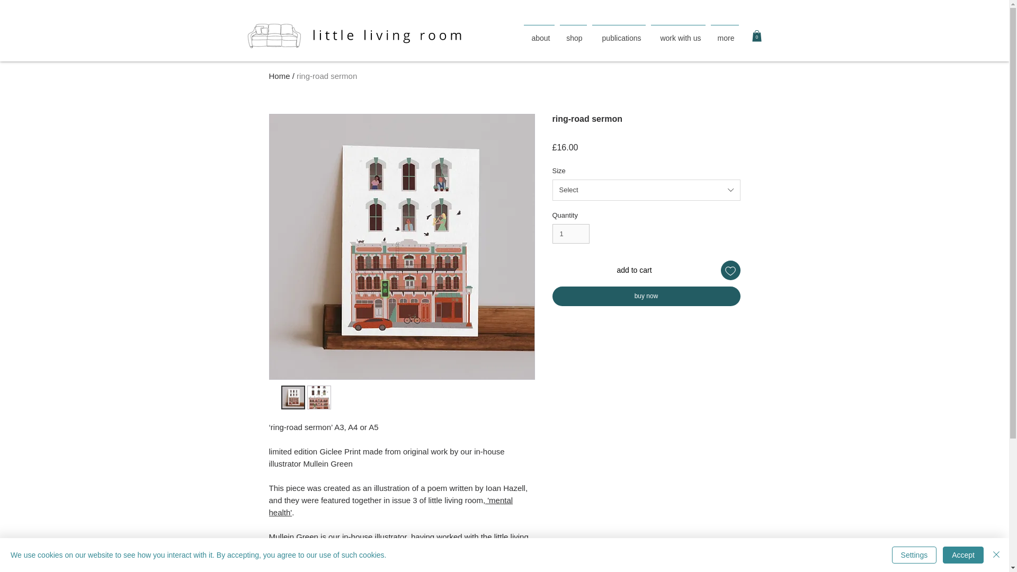 This screenshot has height=572, width=1017. I want to click on ring-road sermon, so click(326, 75).